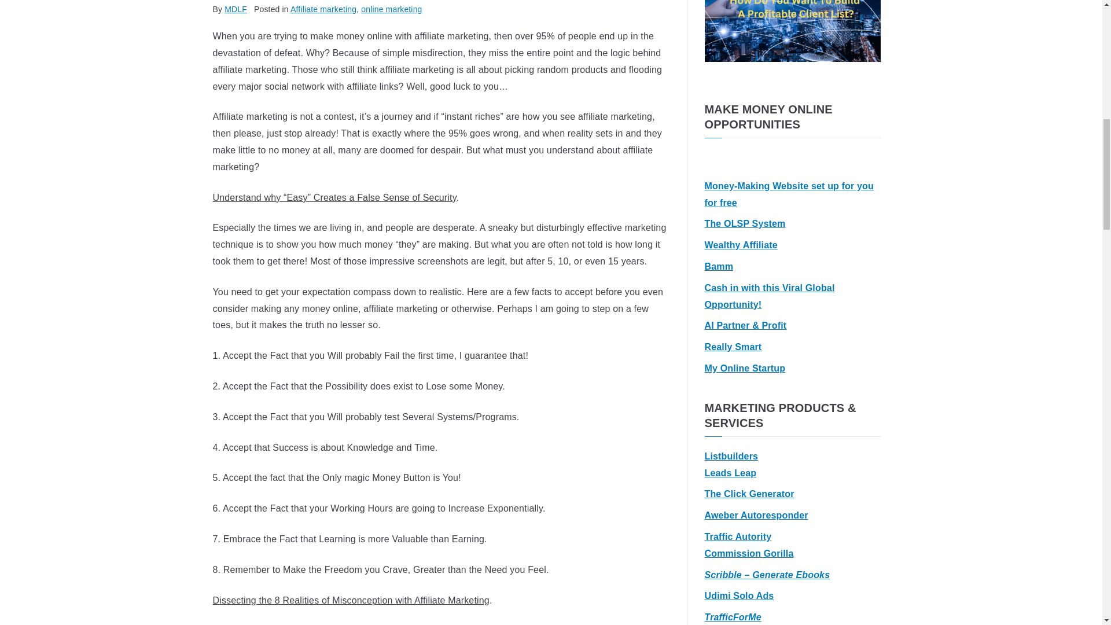 This screenshot has width=1111, height=625. I want to click on online marketing, so click(391, 9).